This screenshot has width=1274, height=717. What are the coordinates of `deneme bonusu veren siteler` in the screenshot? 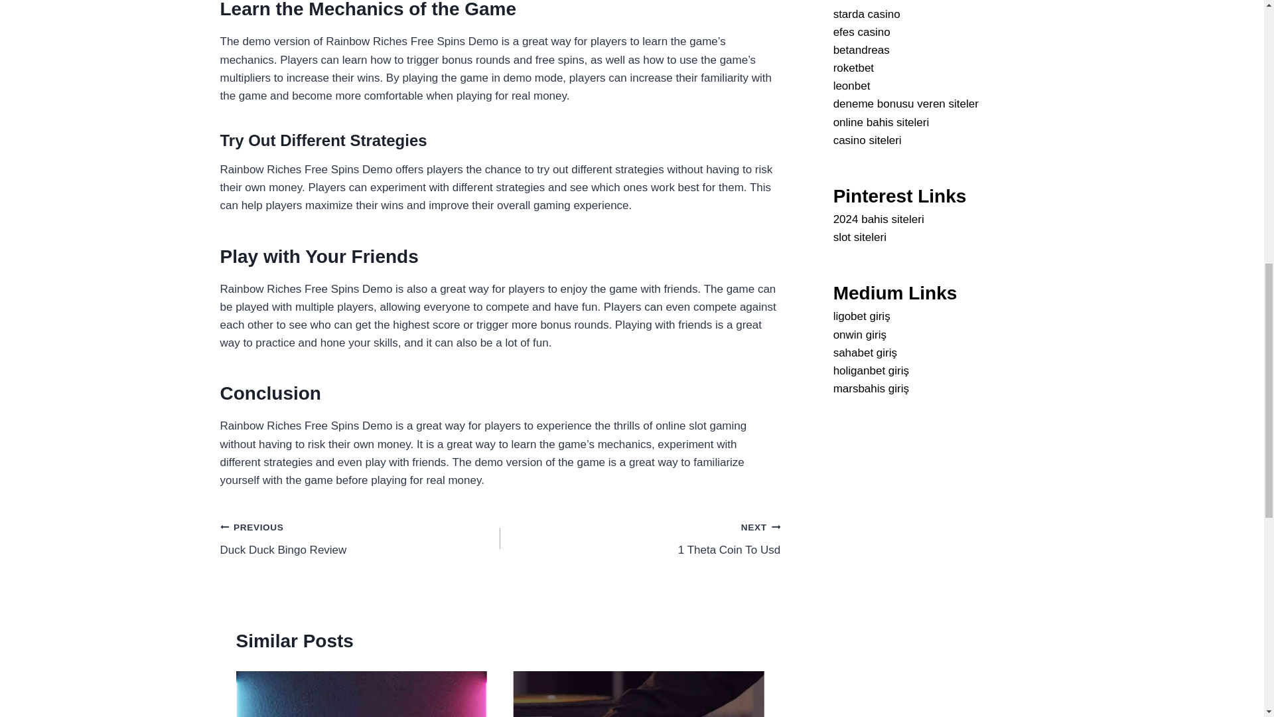 It's located at (861, 32).